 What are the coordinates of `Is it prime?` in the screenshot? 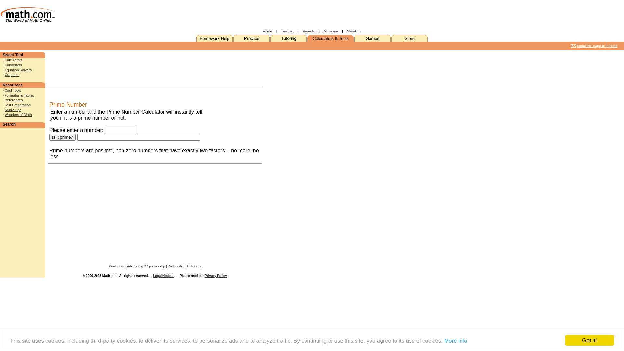 It's located at (62, 137).